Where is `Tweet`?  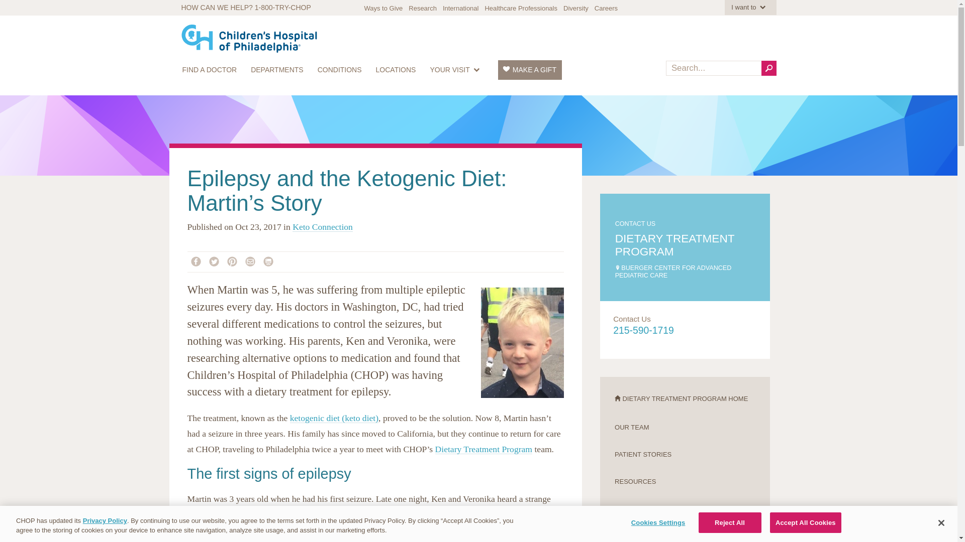
Tweet is located at coordinates (216, 261).